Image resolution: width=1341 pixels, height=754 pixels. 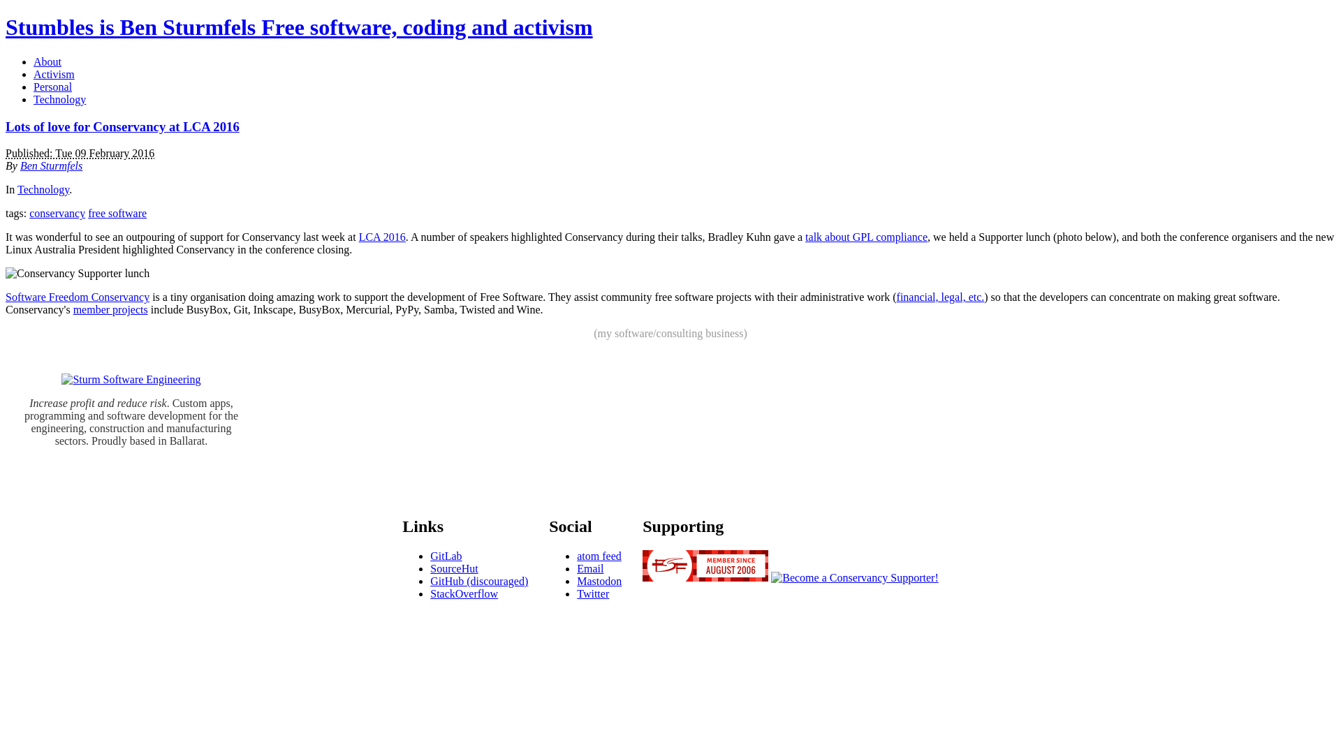 I want to click on talk about GPL compliance, so click(x=866, y=237).